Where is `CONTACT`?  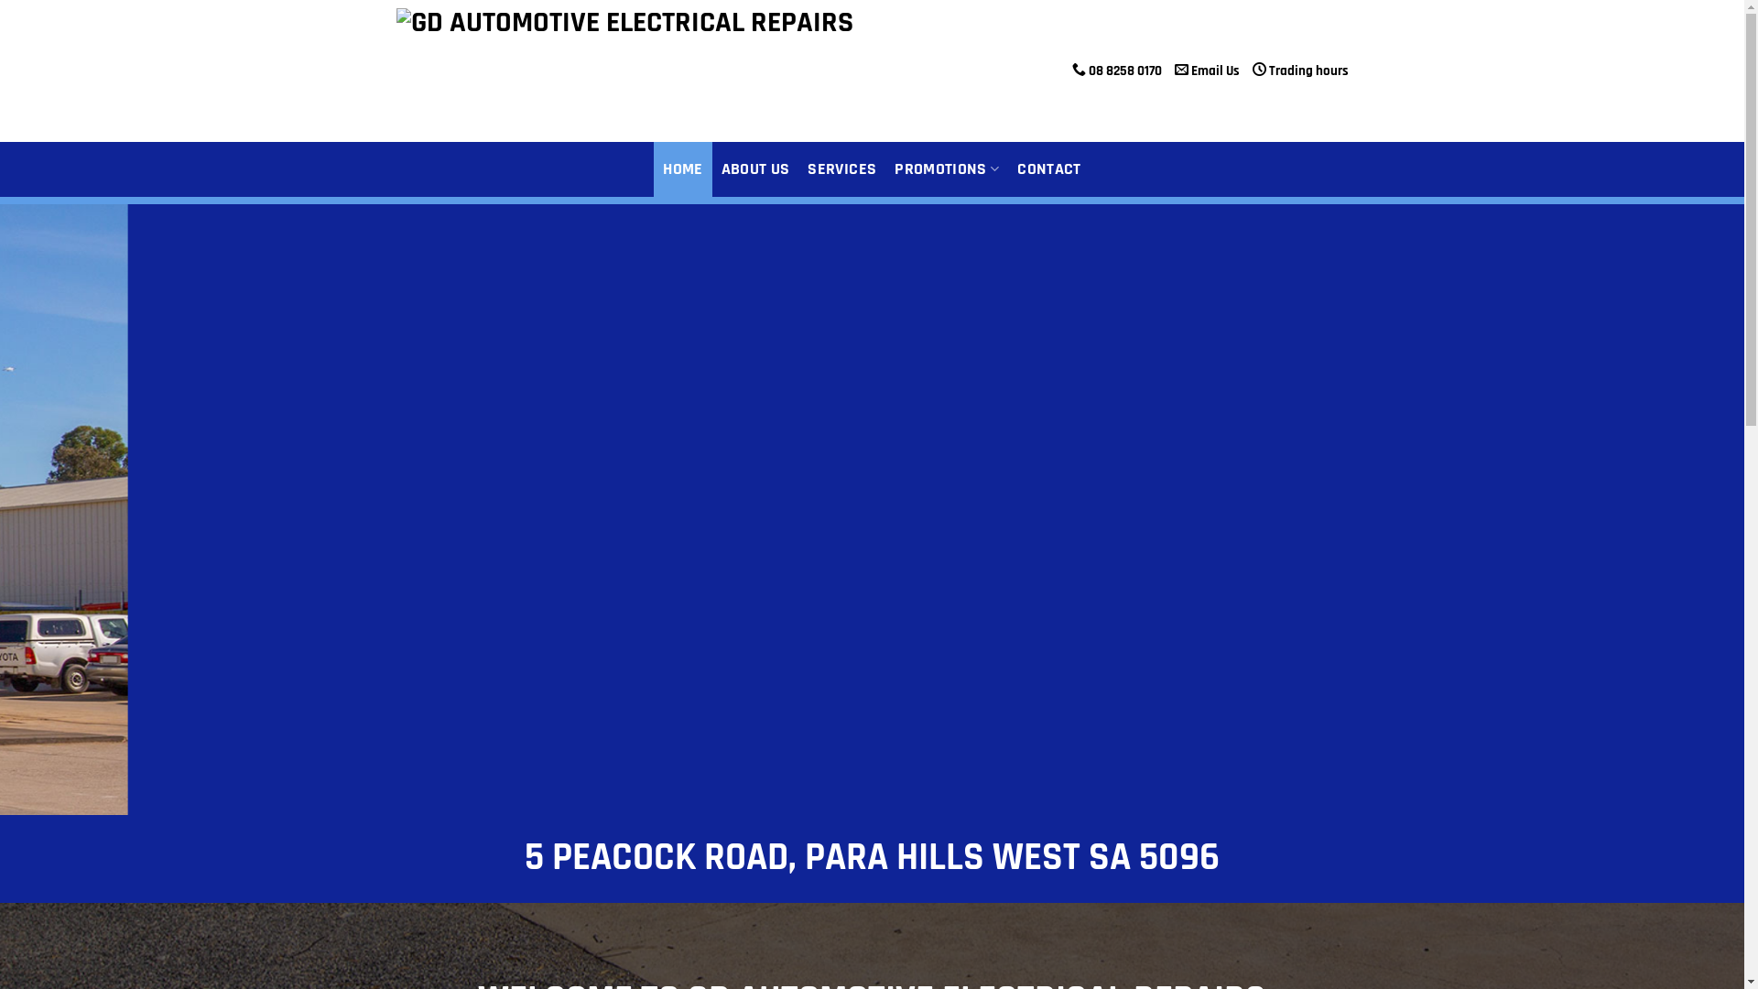
CONTACT is located at coordinates (1049, 169).